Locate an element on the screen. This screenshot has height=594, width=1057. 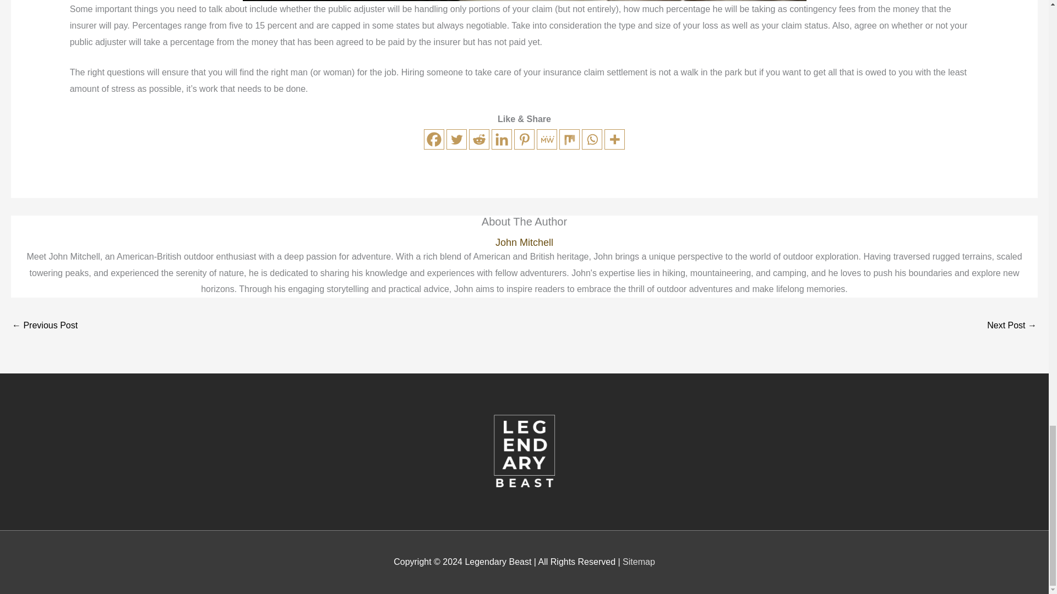
Pinterest is located at coordinates (524, 140).